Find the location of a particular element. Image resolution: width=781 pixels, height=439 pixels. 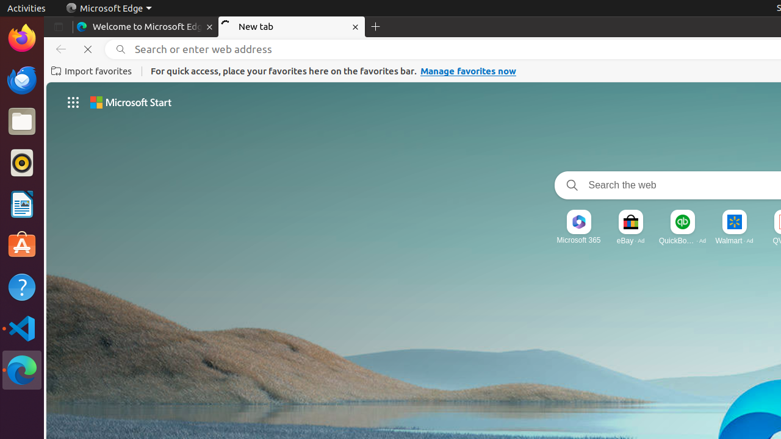

Close tab is located at coordinates (210, 27).